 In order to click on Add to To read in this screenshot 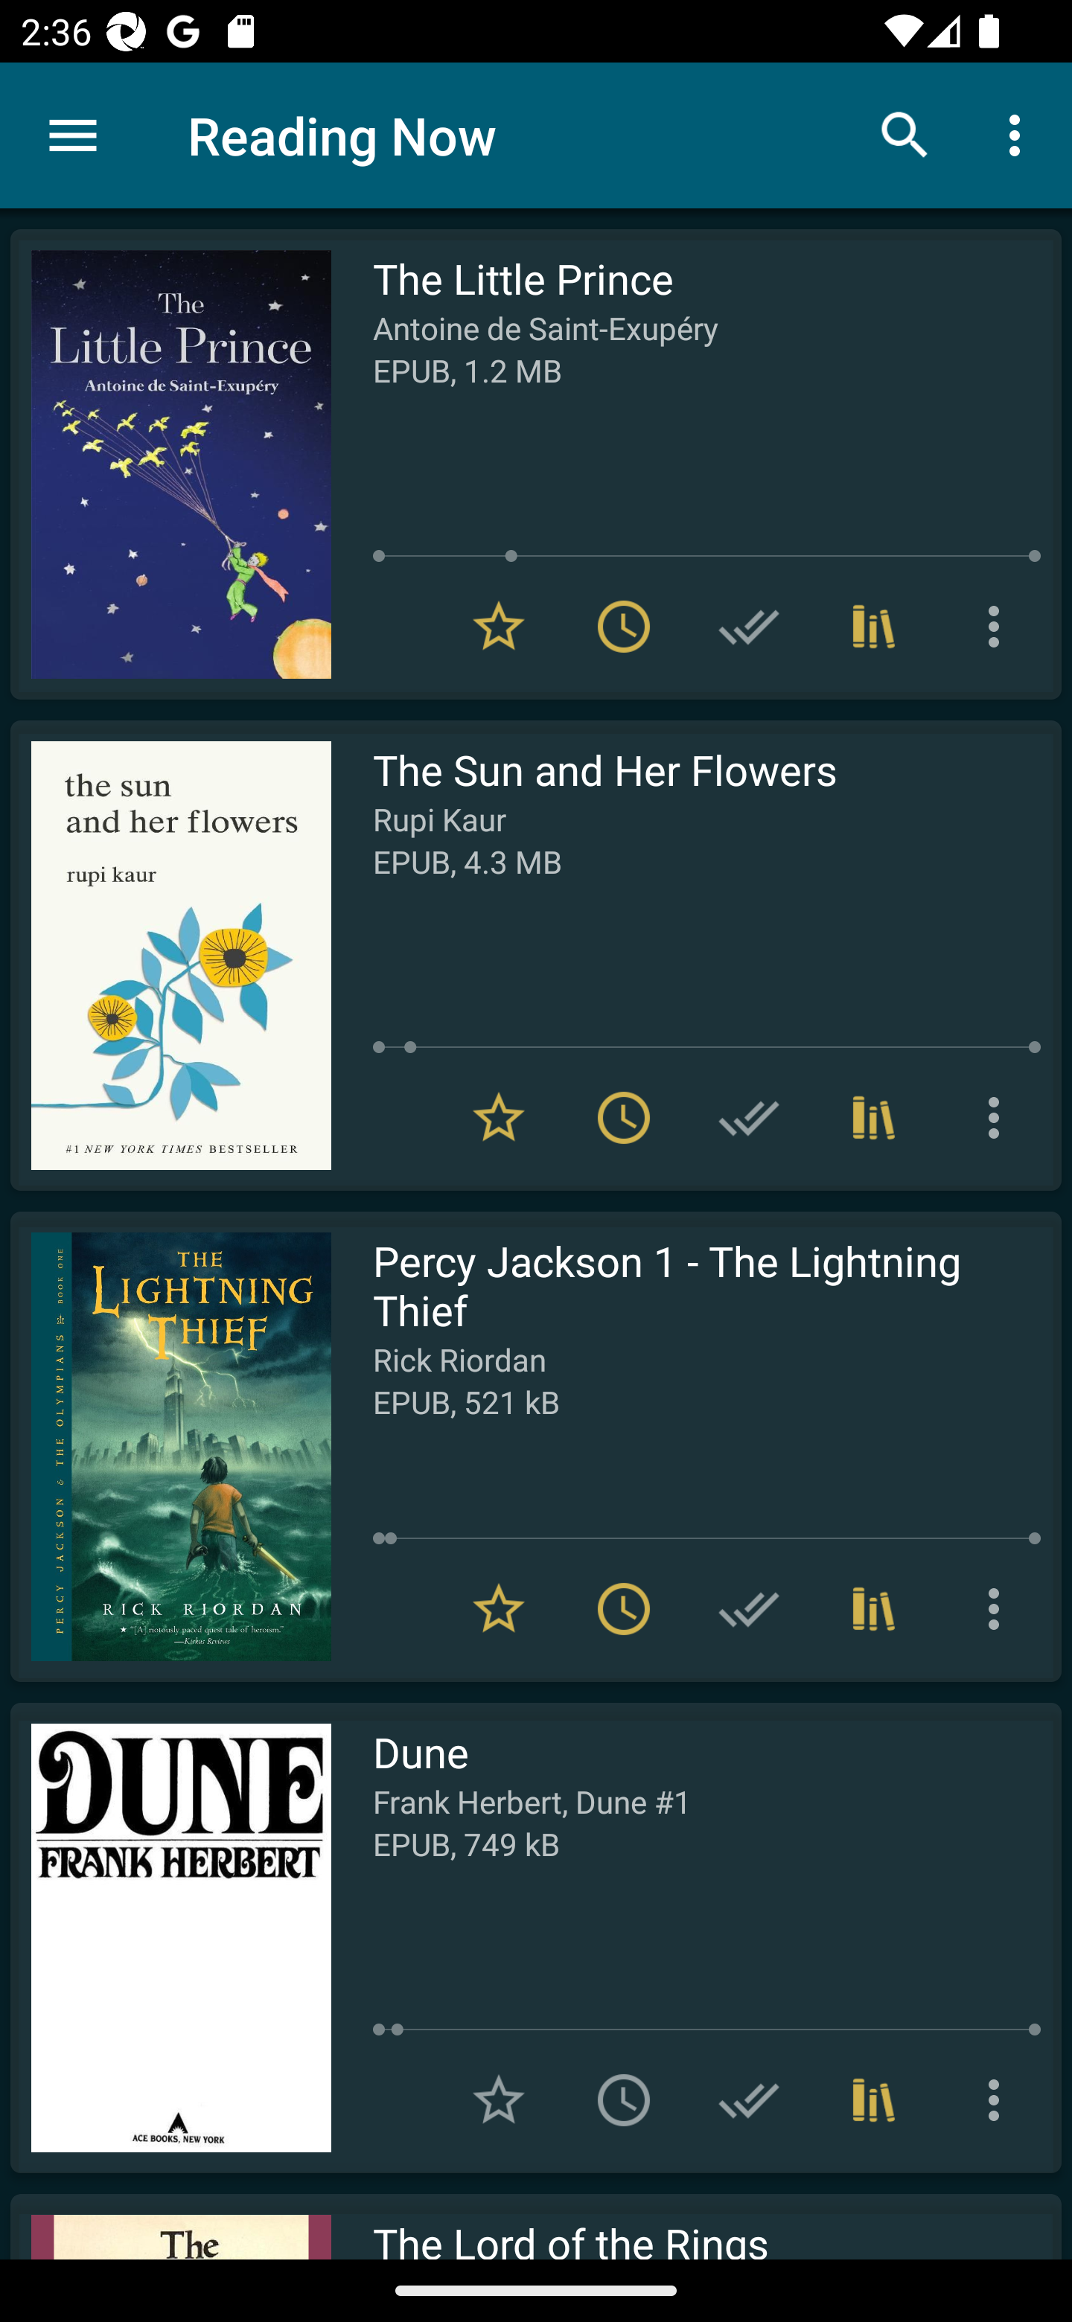, I will do `click(624, 2100)`.